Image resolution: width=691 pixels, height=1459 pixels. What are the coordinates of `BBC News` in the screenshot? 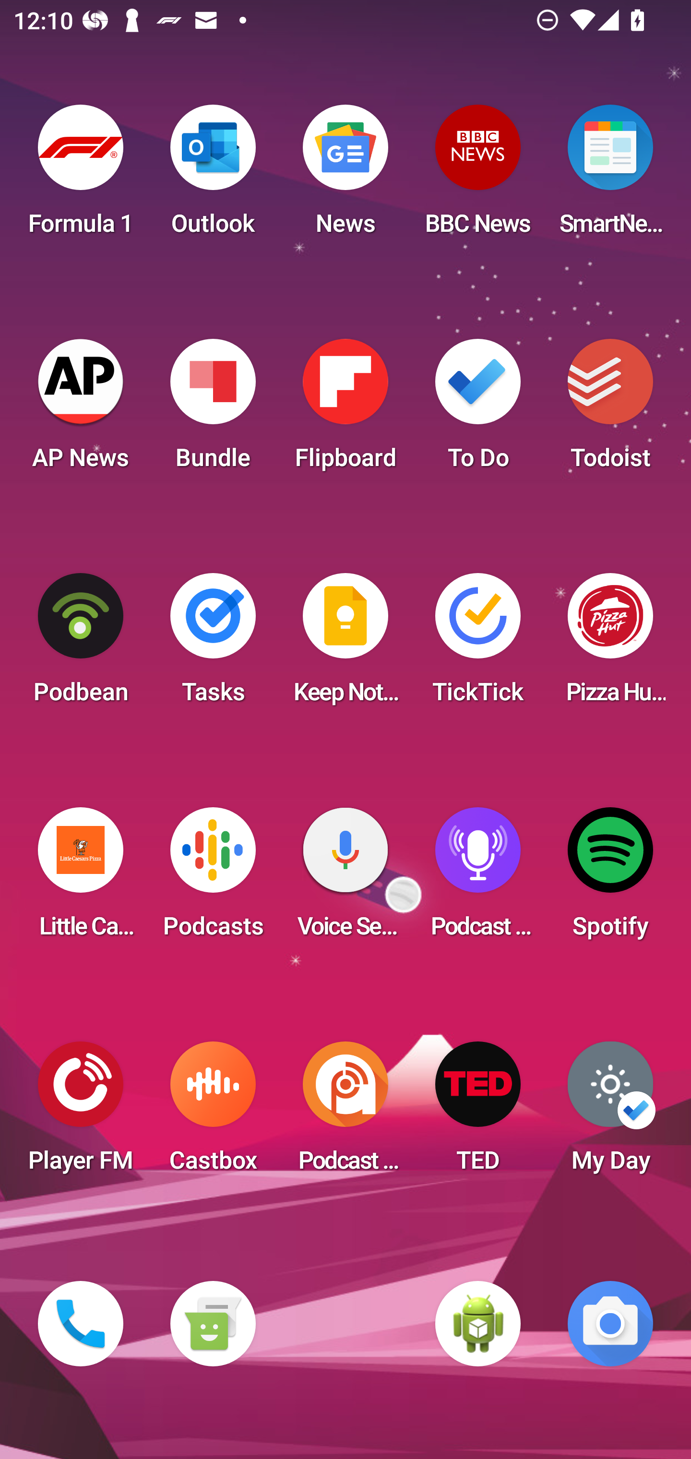 It's located at (478, 176).